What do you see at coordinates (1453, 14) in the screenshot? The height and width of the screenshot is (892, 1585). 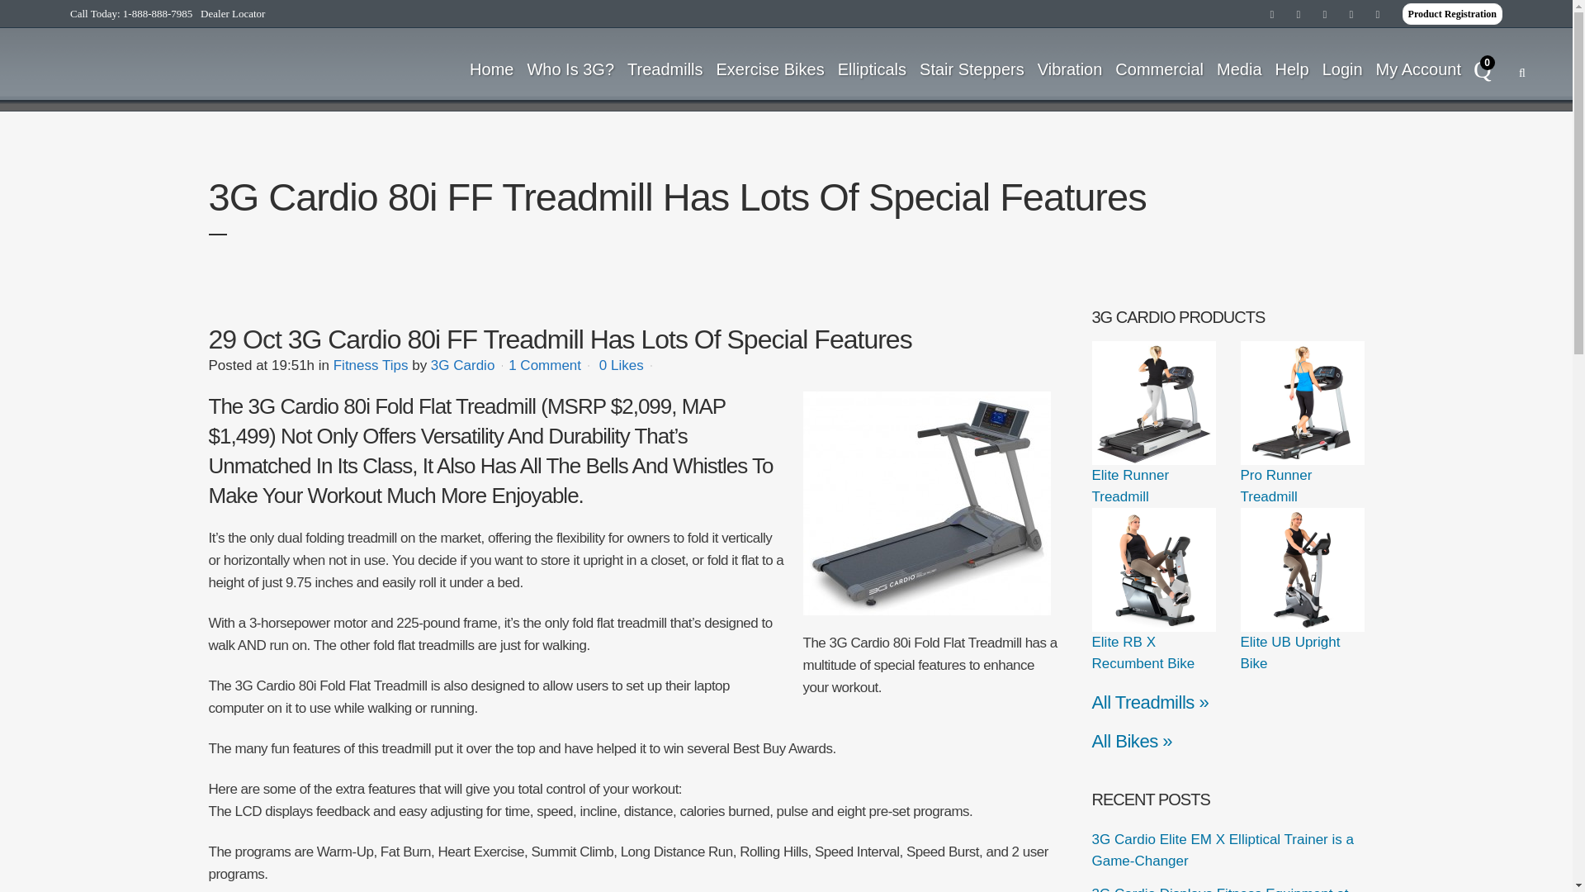 I see `Product Registration` at bounding box center [1453, 14].